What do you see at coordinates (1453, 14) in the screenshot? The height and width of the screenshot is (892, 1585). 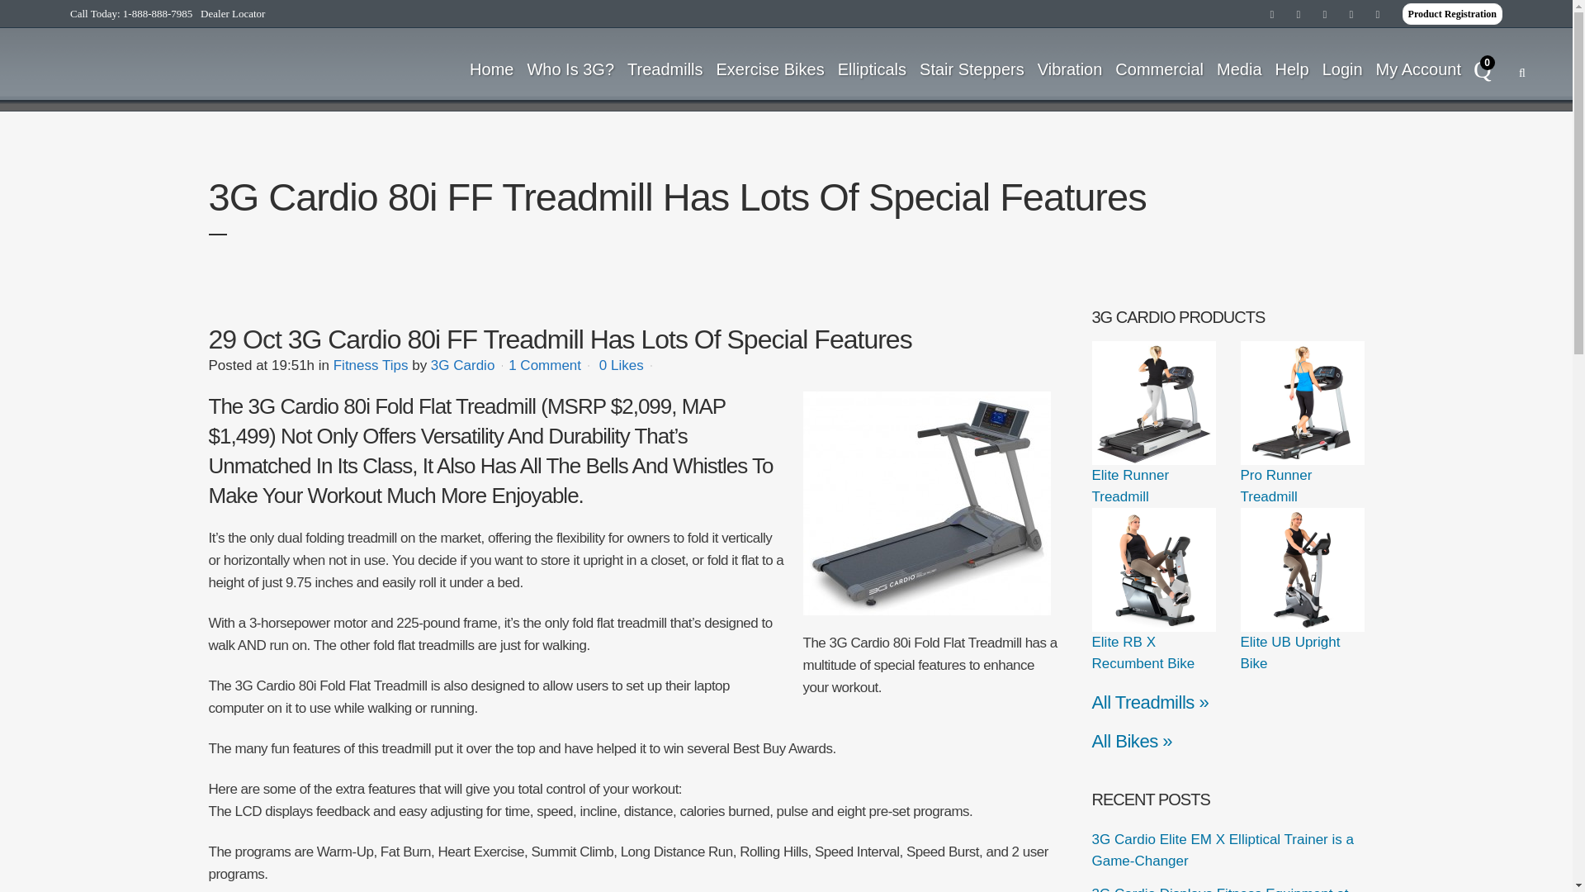 I see `Product Registration` at bounding box center [1453, 14].